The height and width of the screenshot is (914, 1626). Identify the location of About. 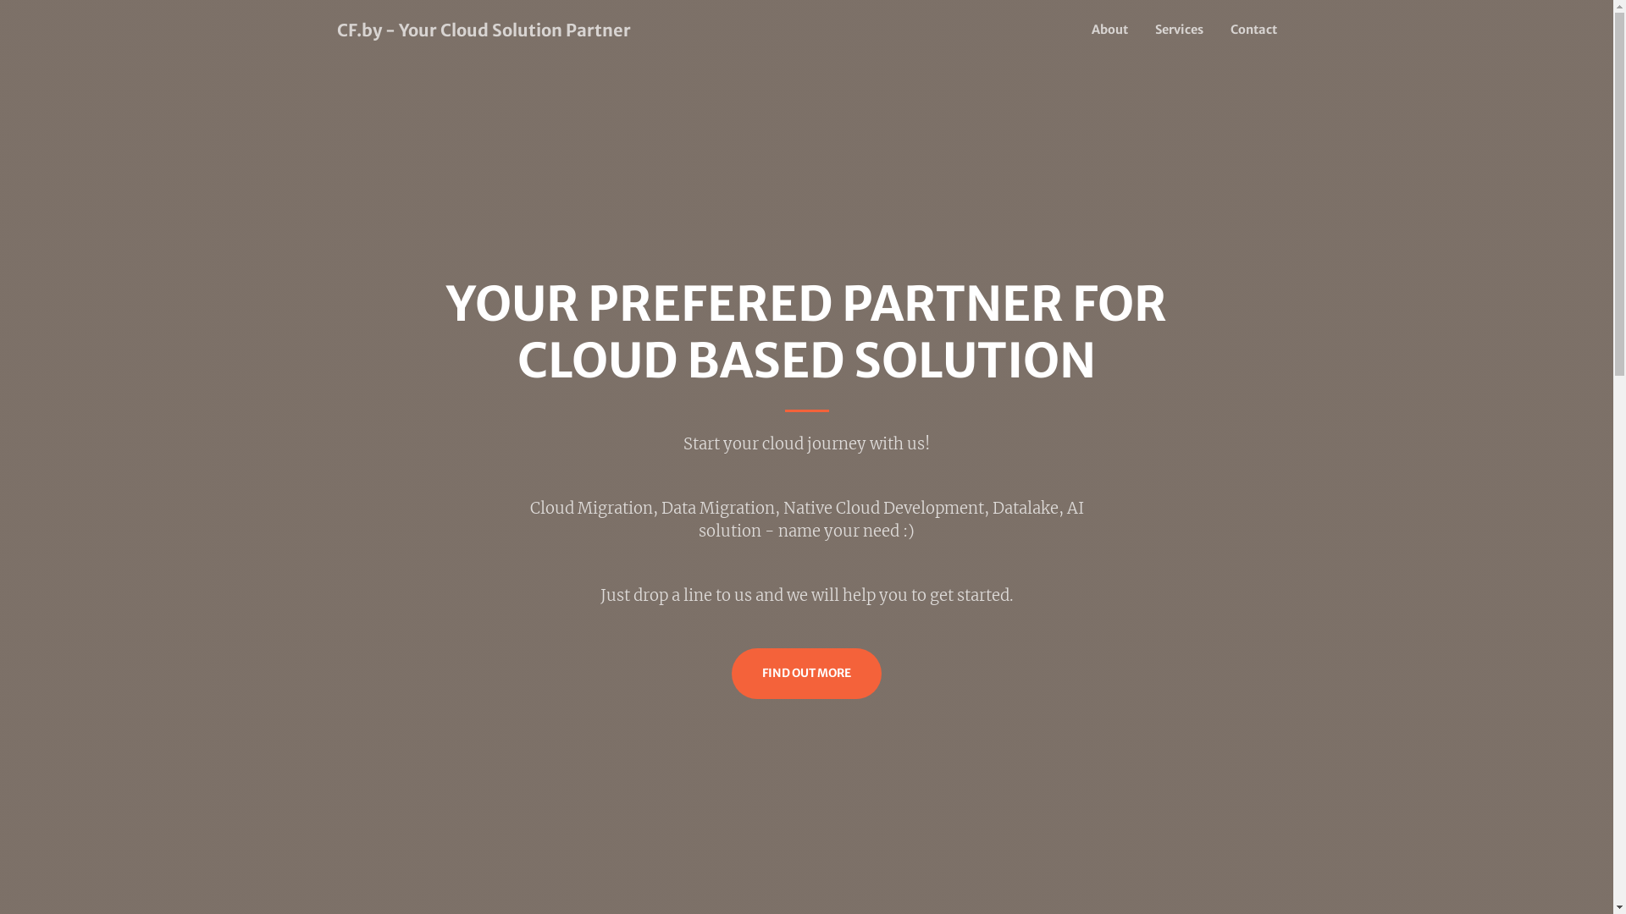
(1109, 30).